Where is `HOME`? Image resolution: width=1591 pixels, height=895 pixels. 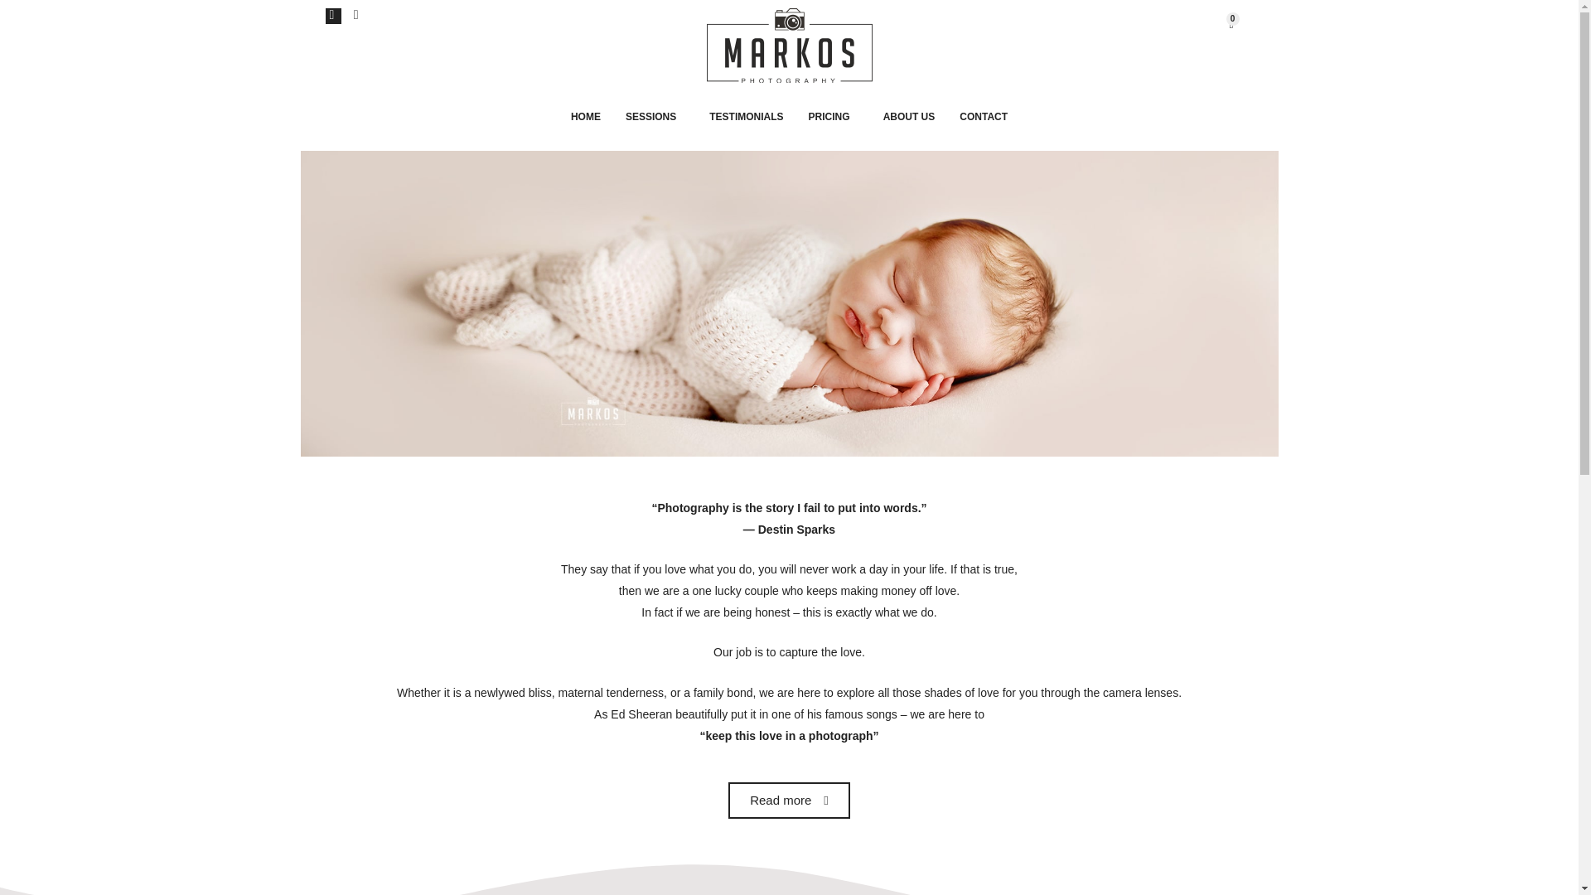
HOME is located at coordinates (585, 116).